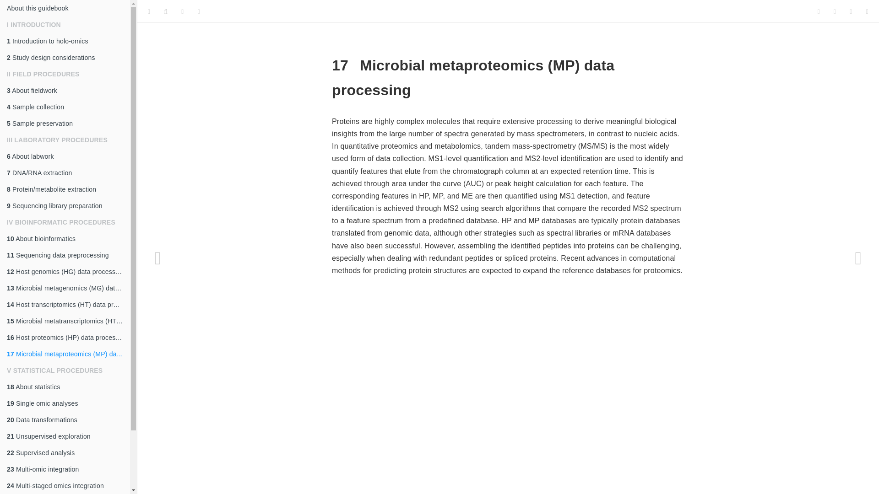 This screenshot has height=494, width=879. Describe the element at coordinates (65, 8) in the screenshot. I see `About this guidebook` at that location.